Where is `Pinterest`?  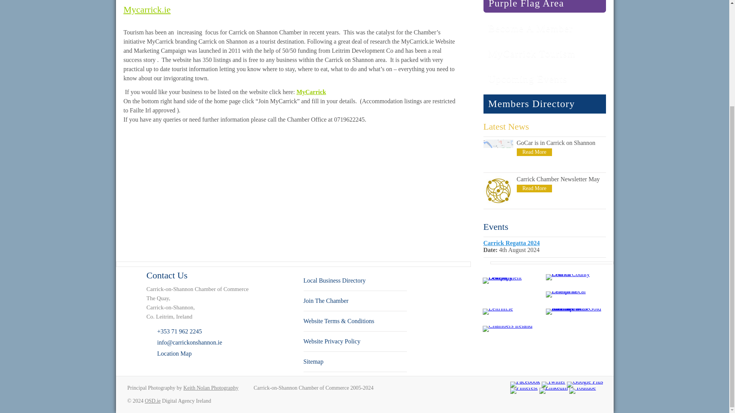
Pinterest is located at coordinates (524, 391).